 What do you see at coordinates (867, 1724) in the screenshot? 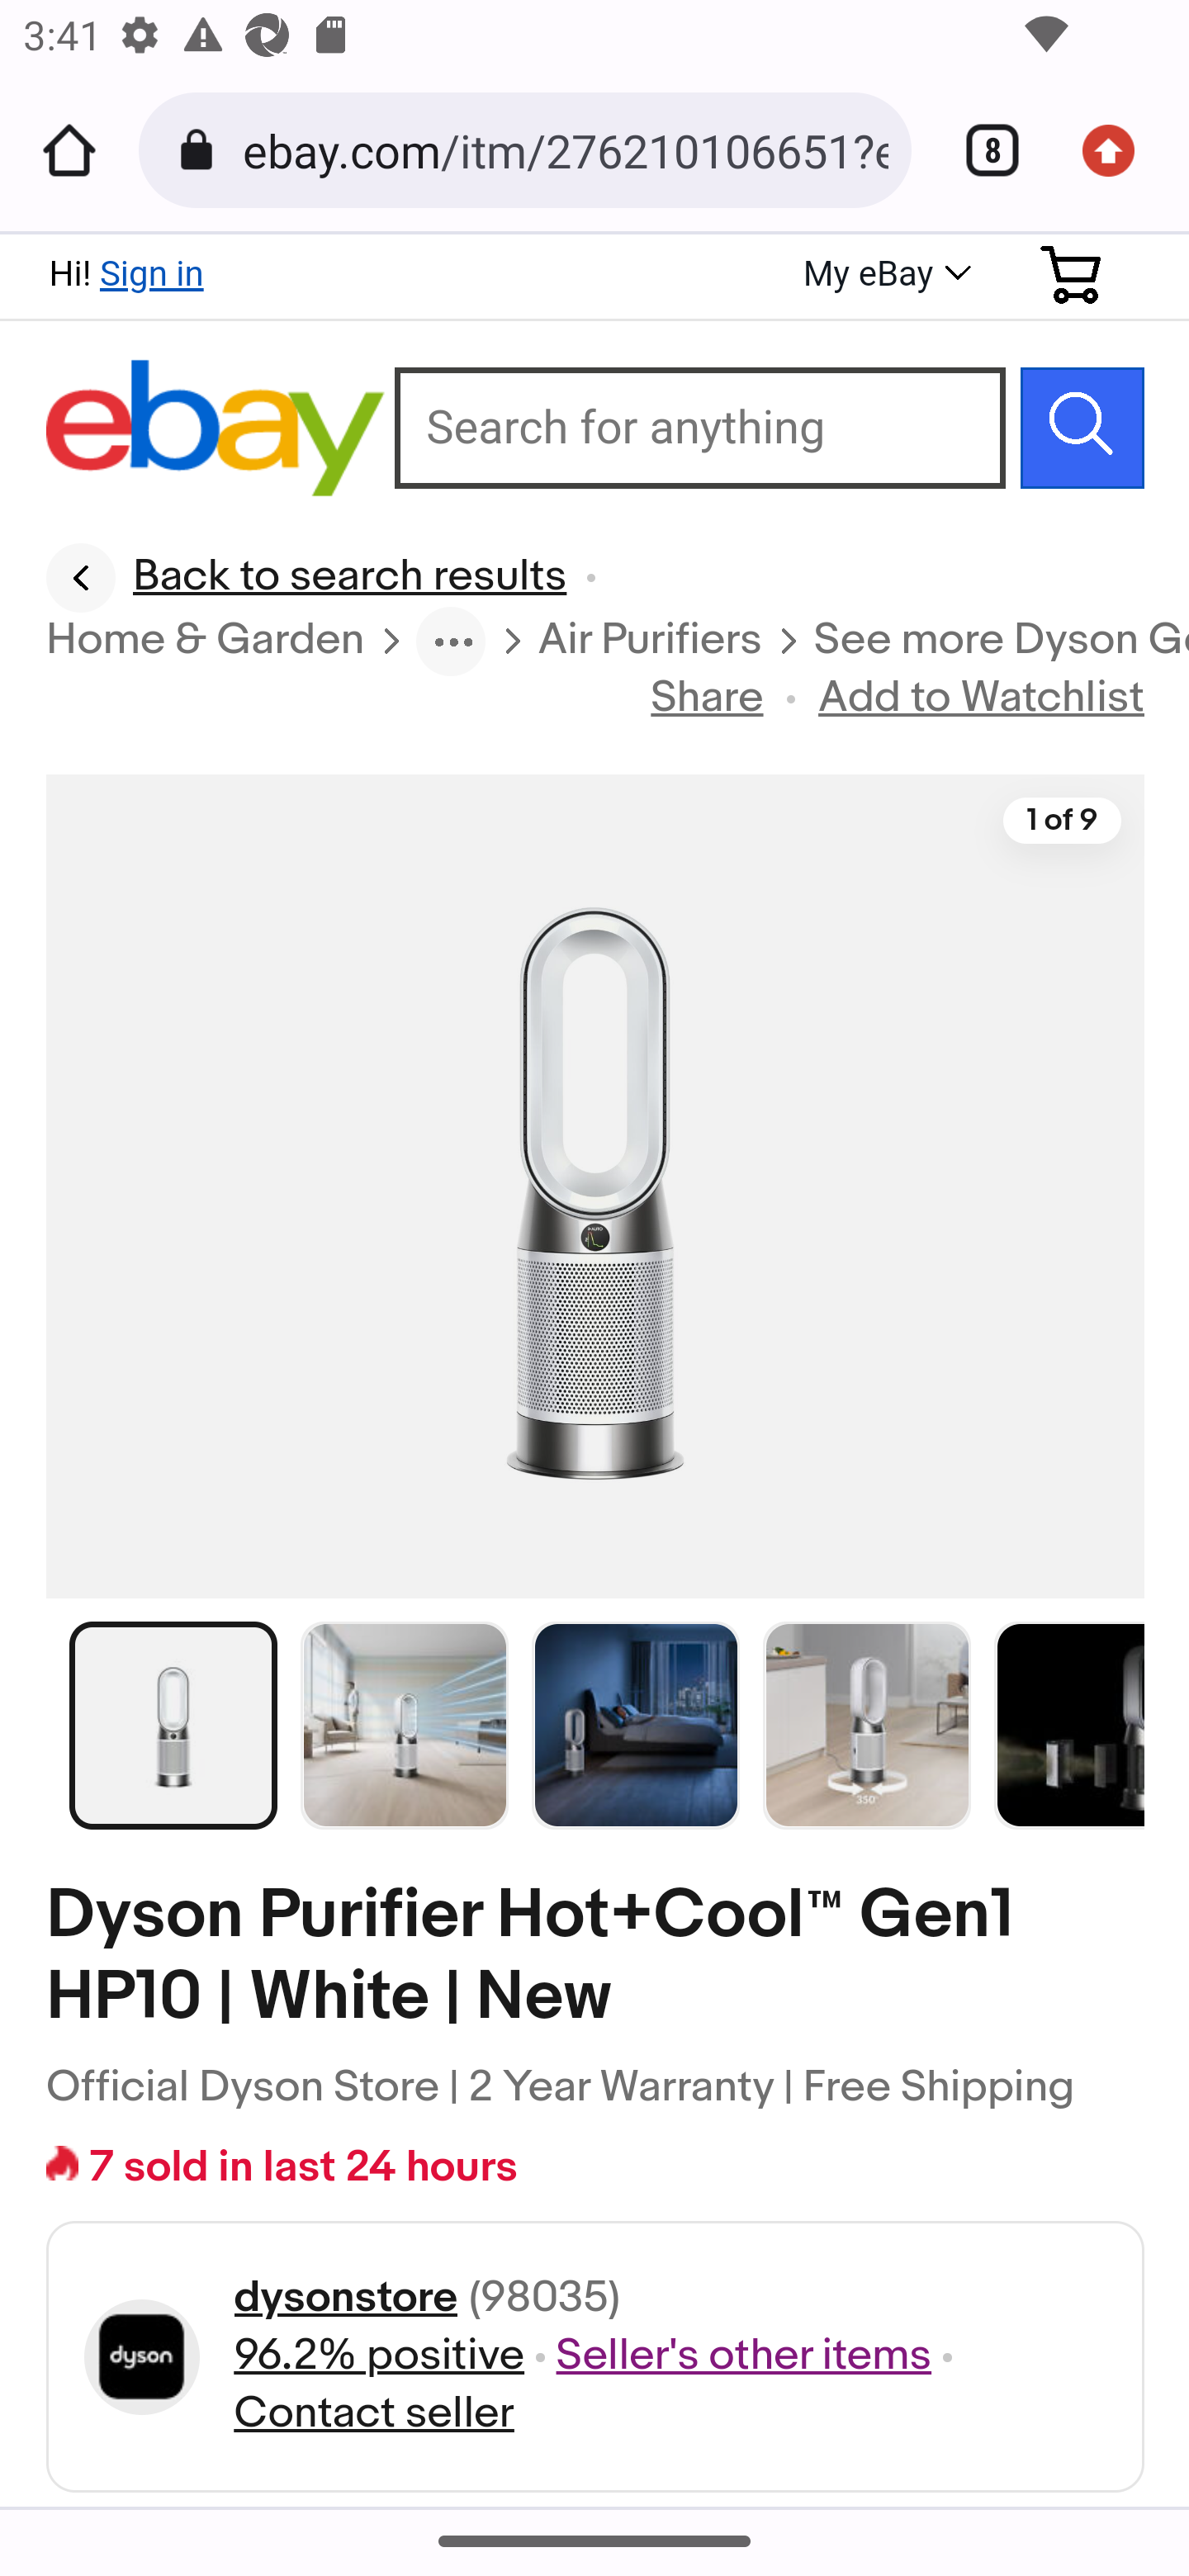
I see `Picture 4 of 9` at bounding box center [867, 1724].